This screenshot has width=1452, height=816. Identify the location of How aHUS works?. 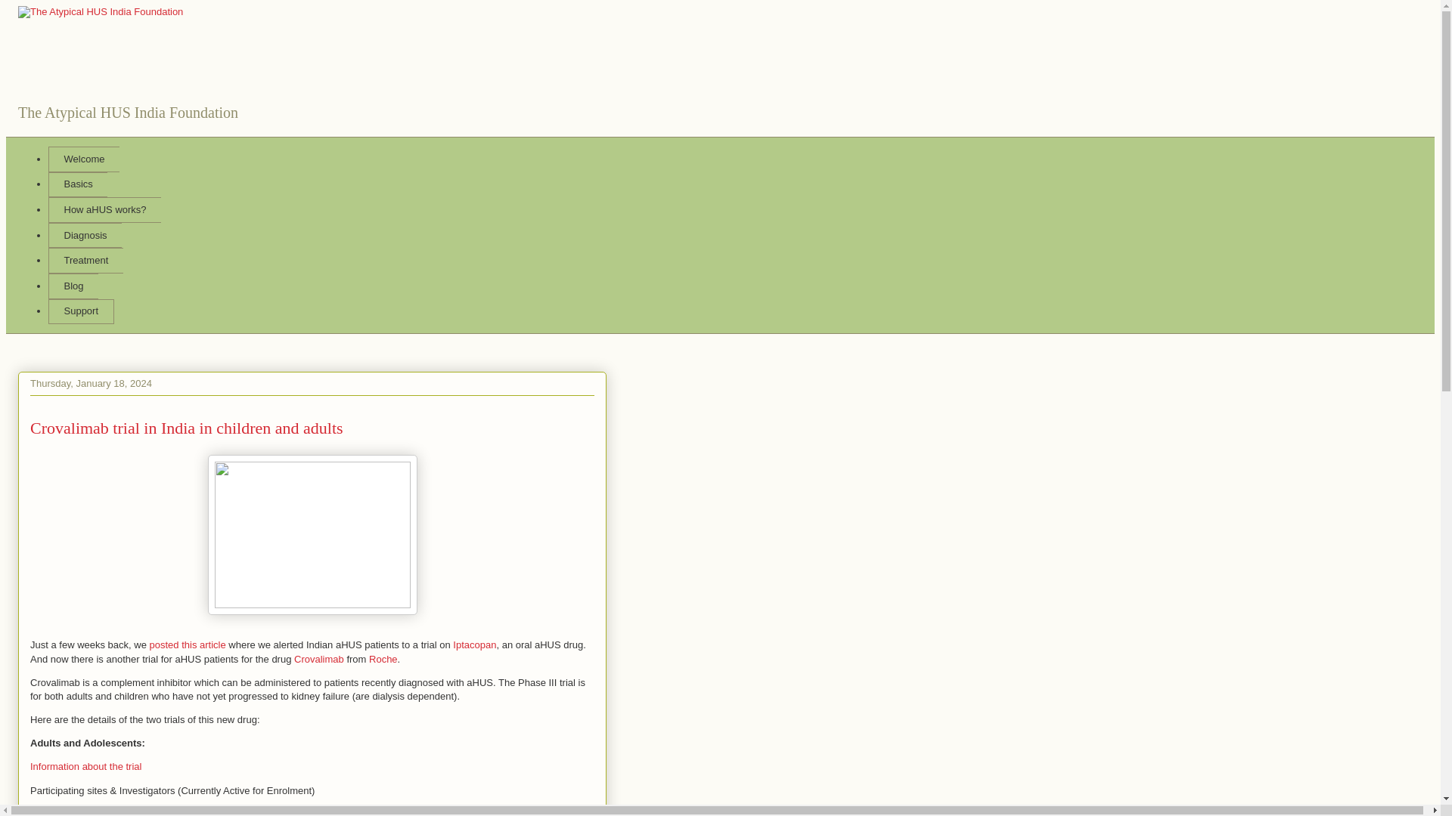
(104, 210).